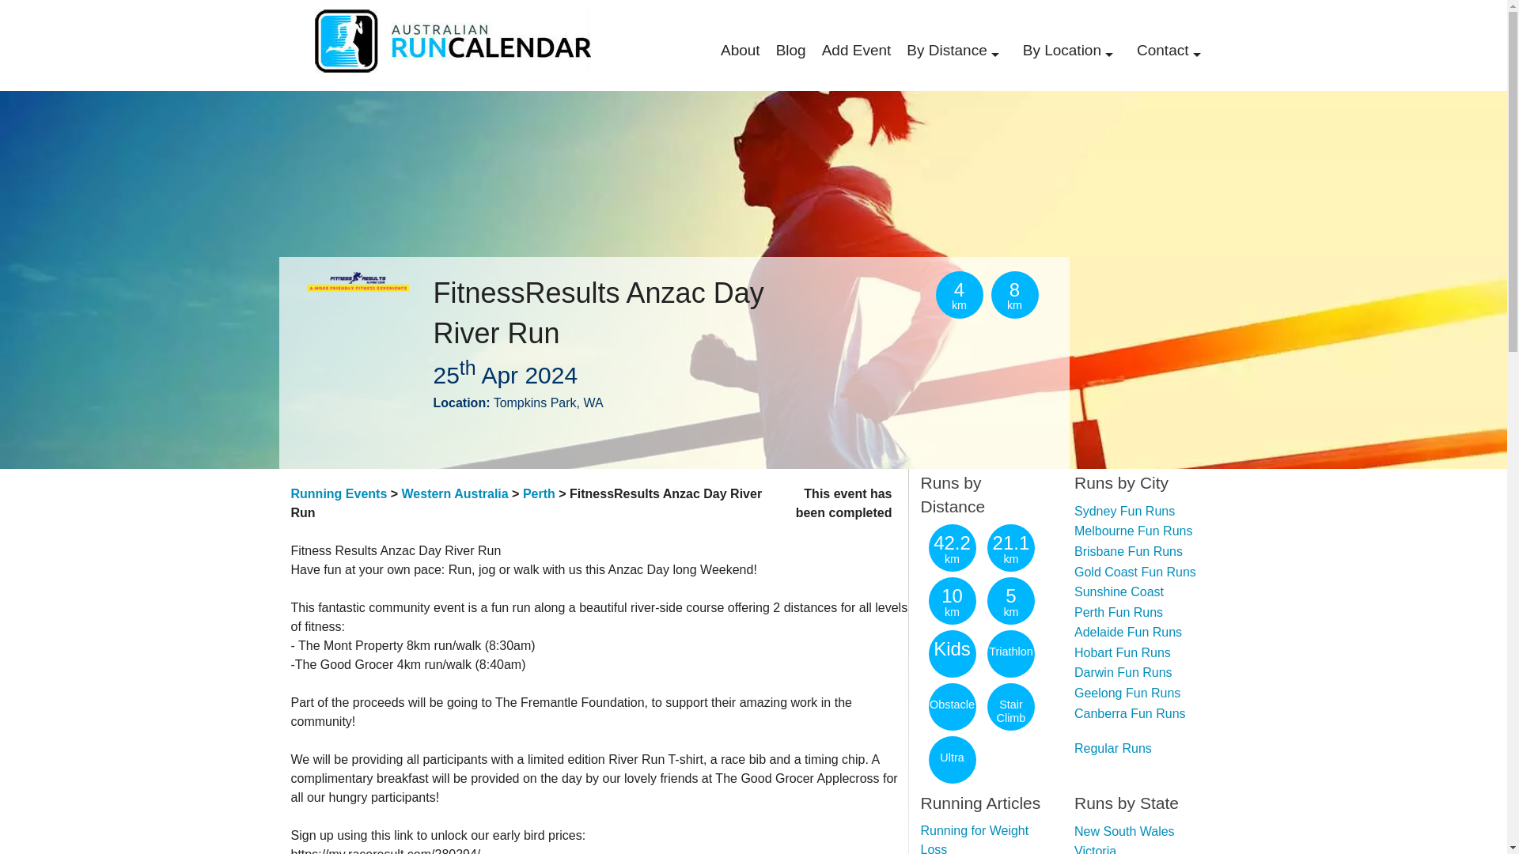 The image size is (1519, 854). Describe the element at coordinates (1079, 305) in the screenshot. I see `New South Wales` at that location.